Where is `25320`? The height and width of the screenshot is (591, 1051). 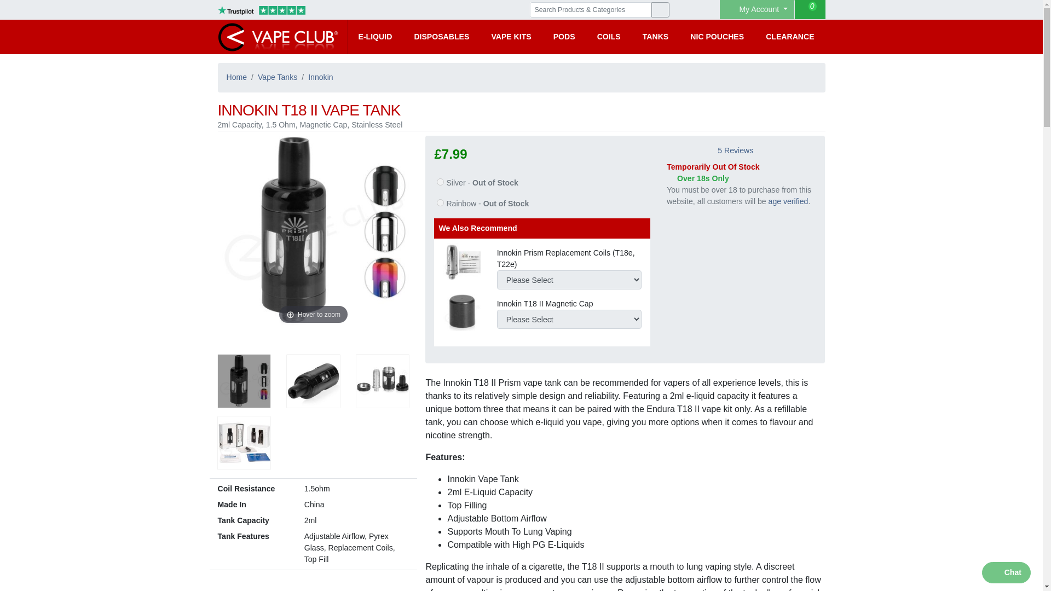 25320 is located at coordinates (440, 182).